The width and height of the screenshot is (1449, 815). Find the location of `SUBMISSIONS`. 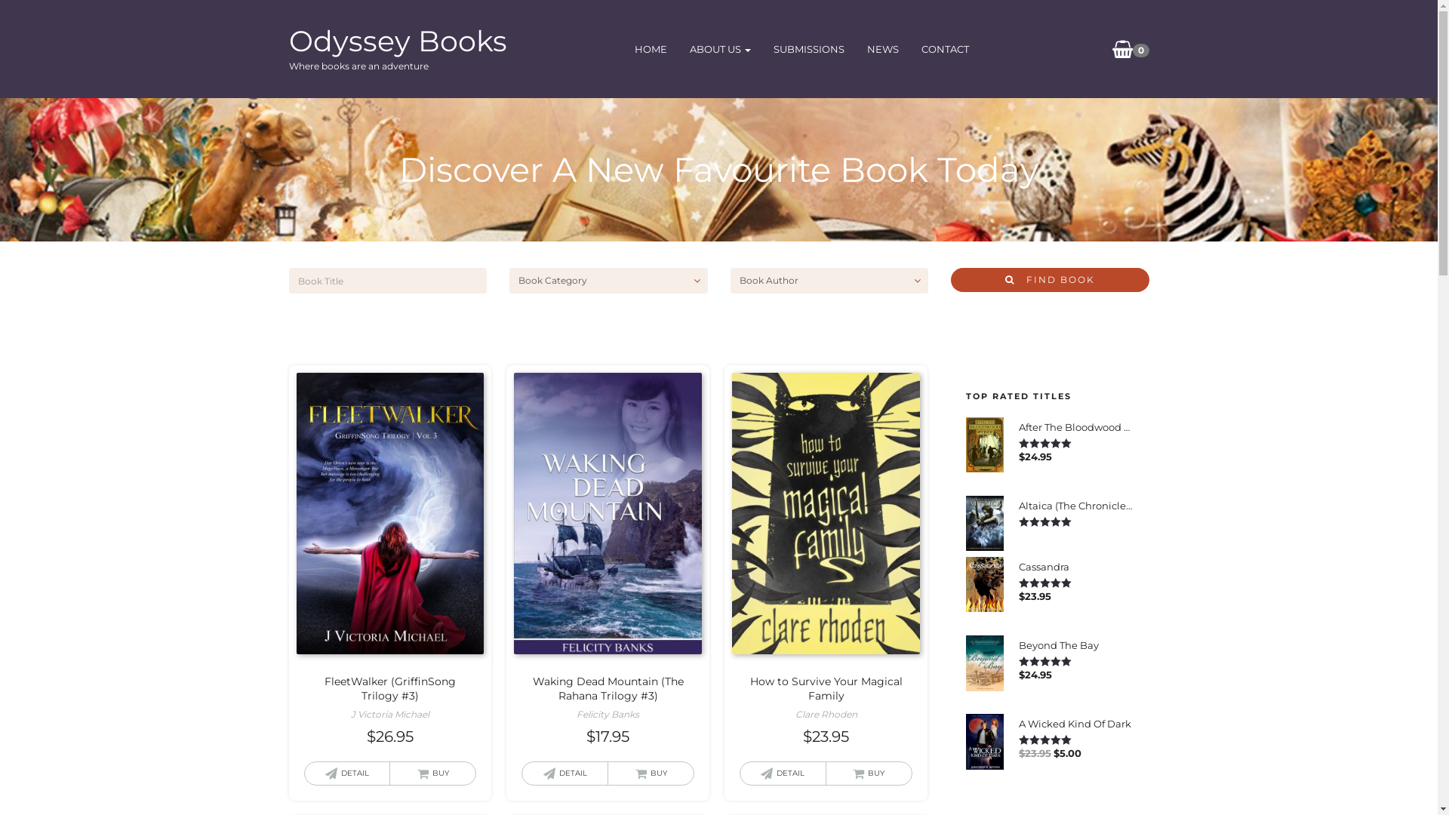

SUBMISSIONS is located at coordinates (809, 50).